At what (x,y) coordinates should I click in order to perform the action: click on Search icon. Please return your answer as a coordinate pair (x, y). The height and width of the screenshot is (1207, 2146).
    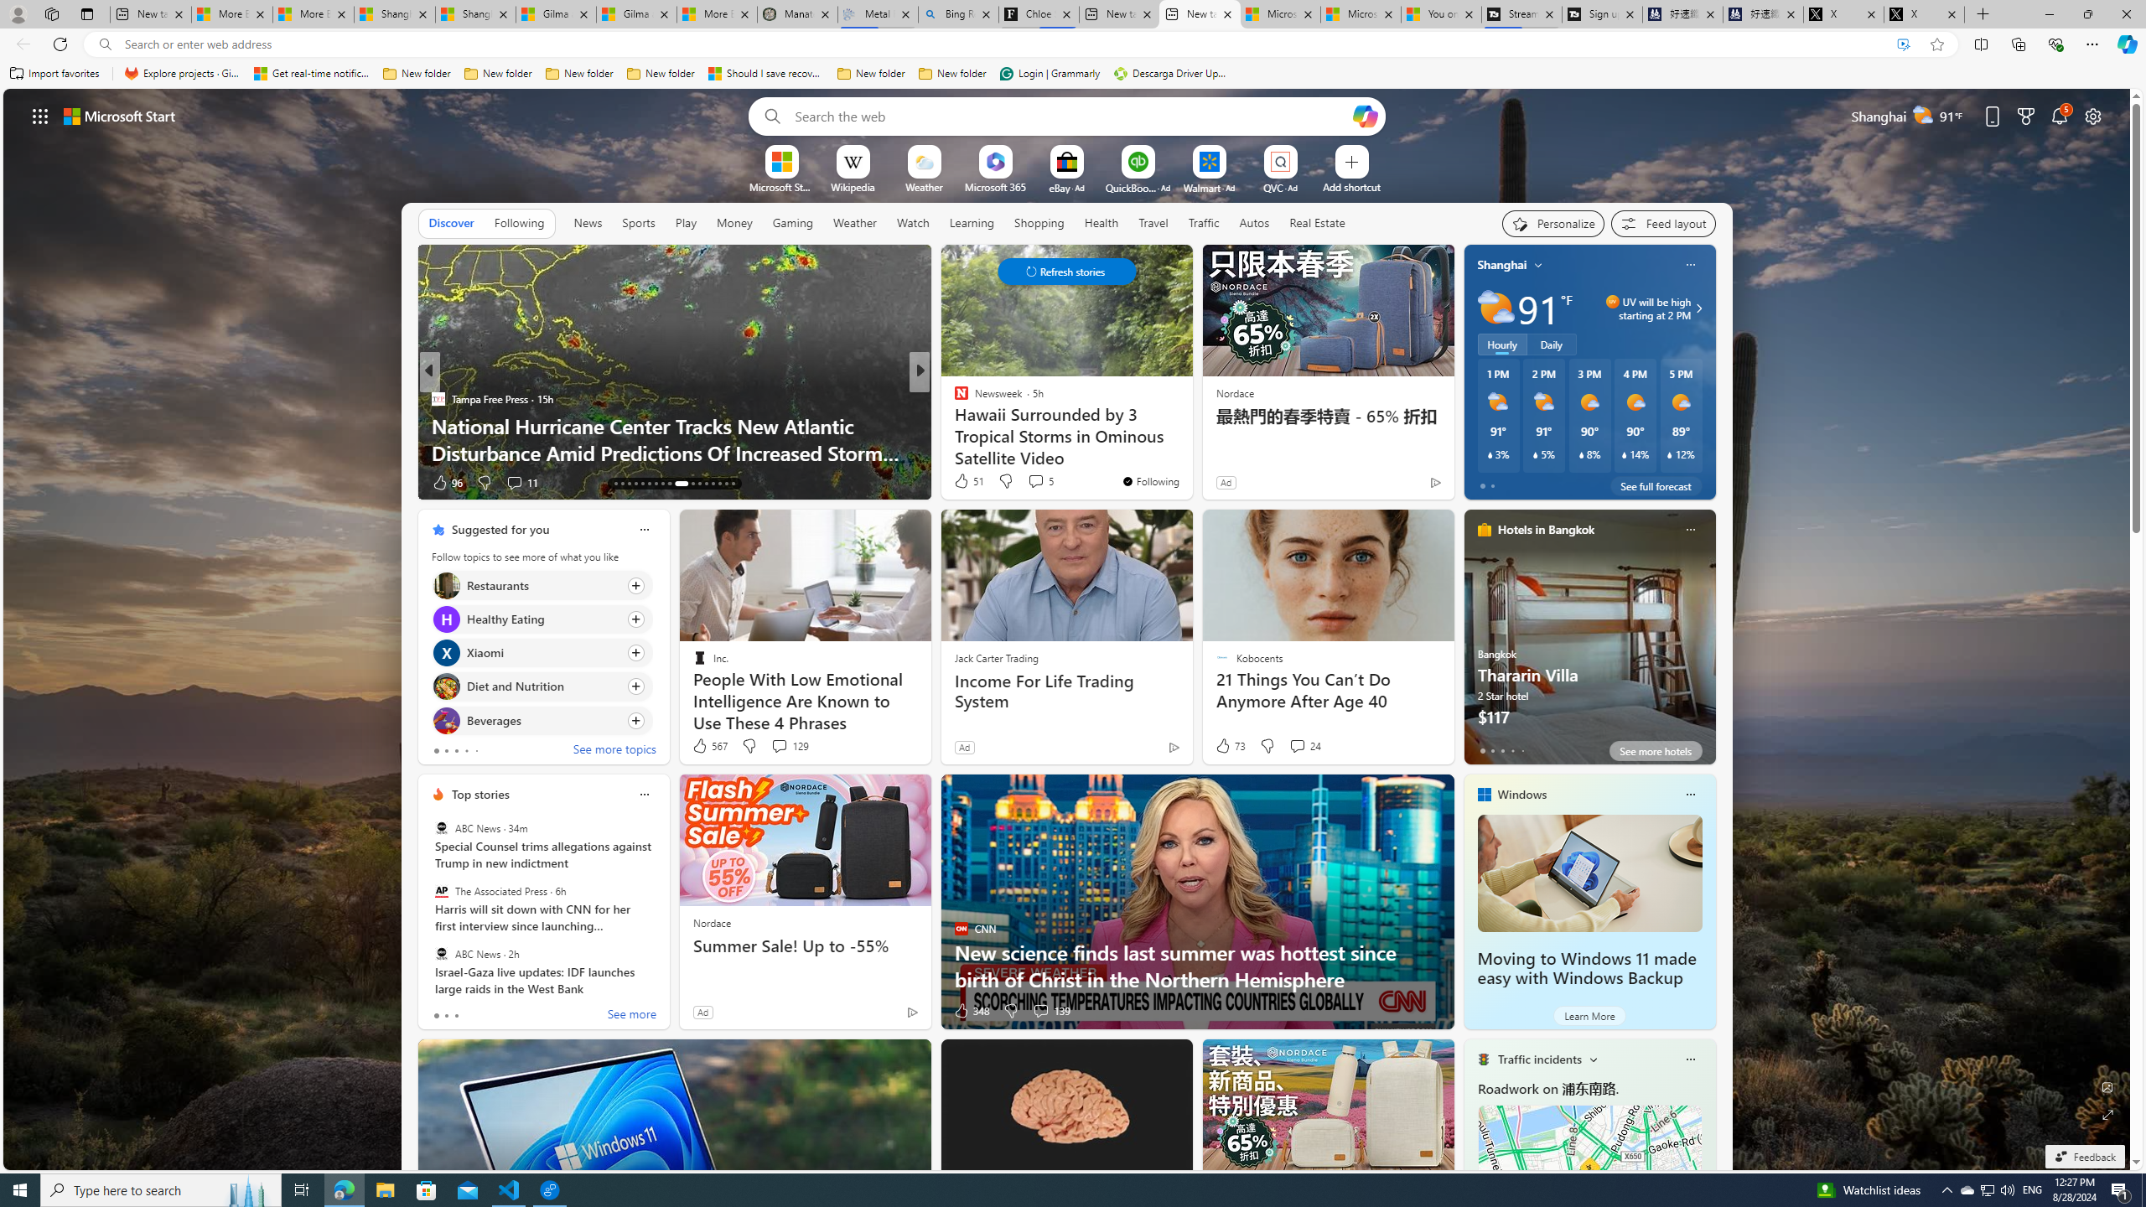
    Looking at the image, I should click on (104, 44).